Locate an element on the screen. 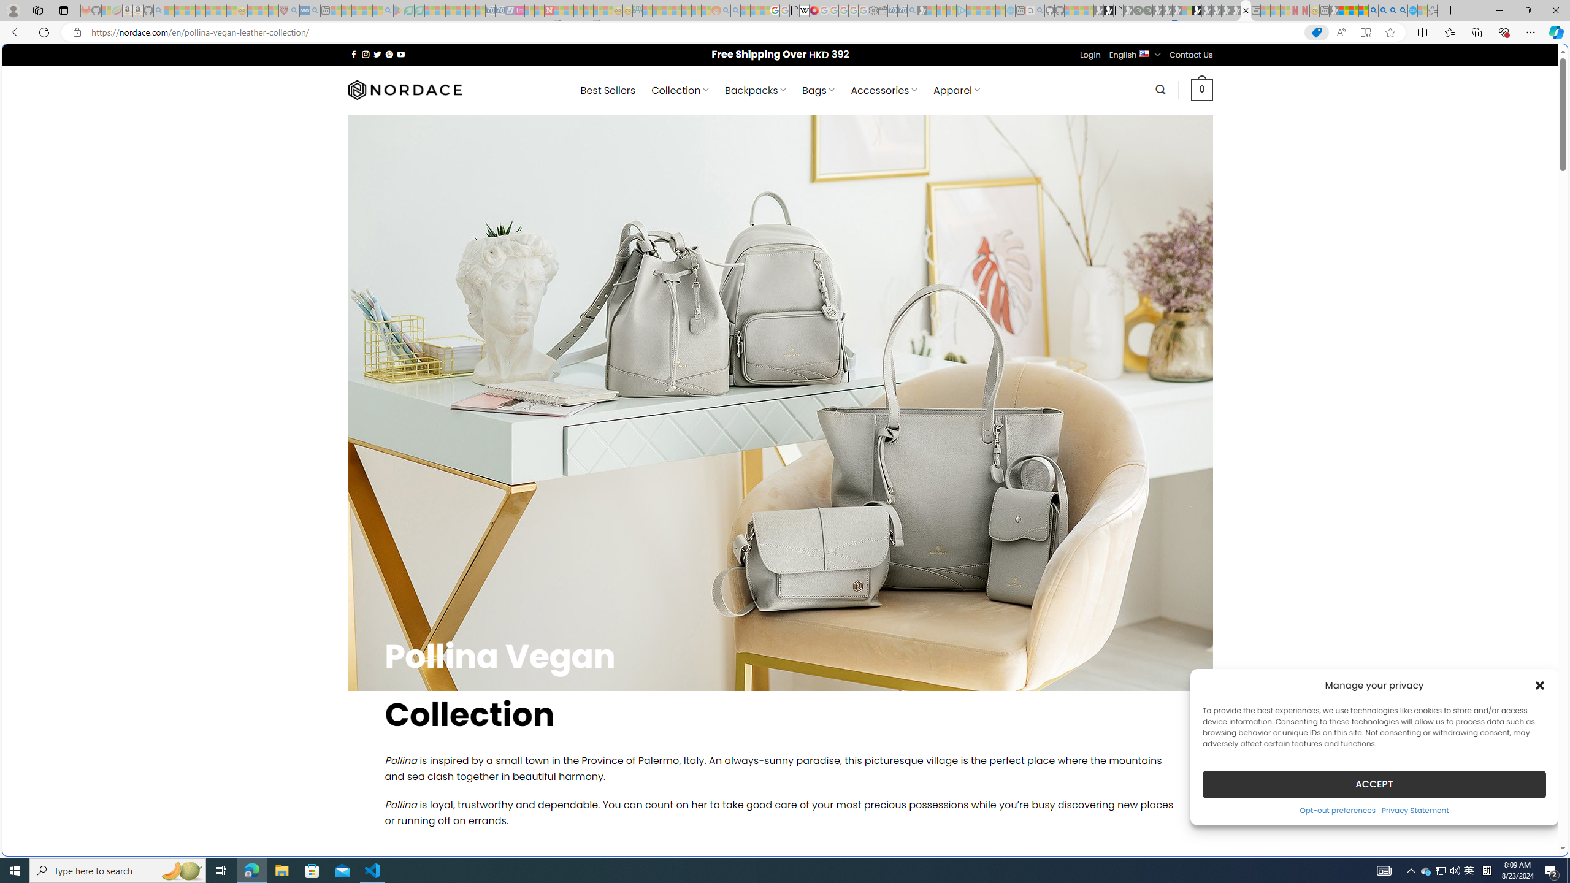  Trusted Community Engagement and Contributions | Guidelines is located at coordinates (559, 10).